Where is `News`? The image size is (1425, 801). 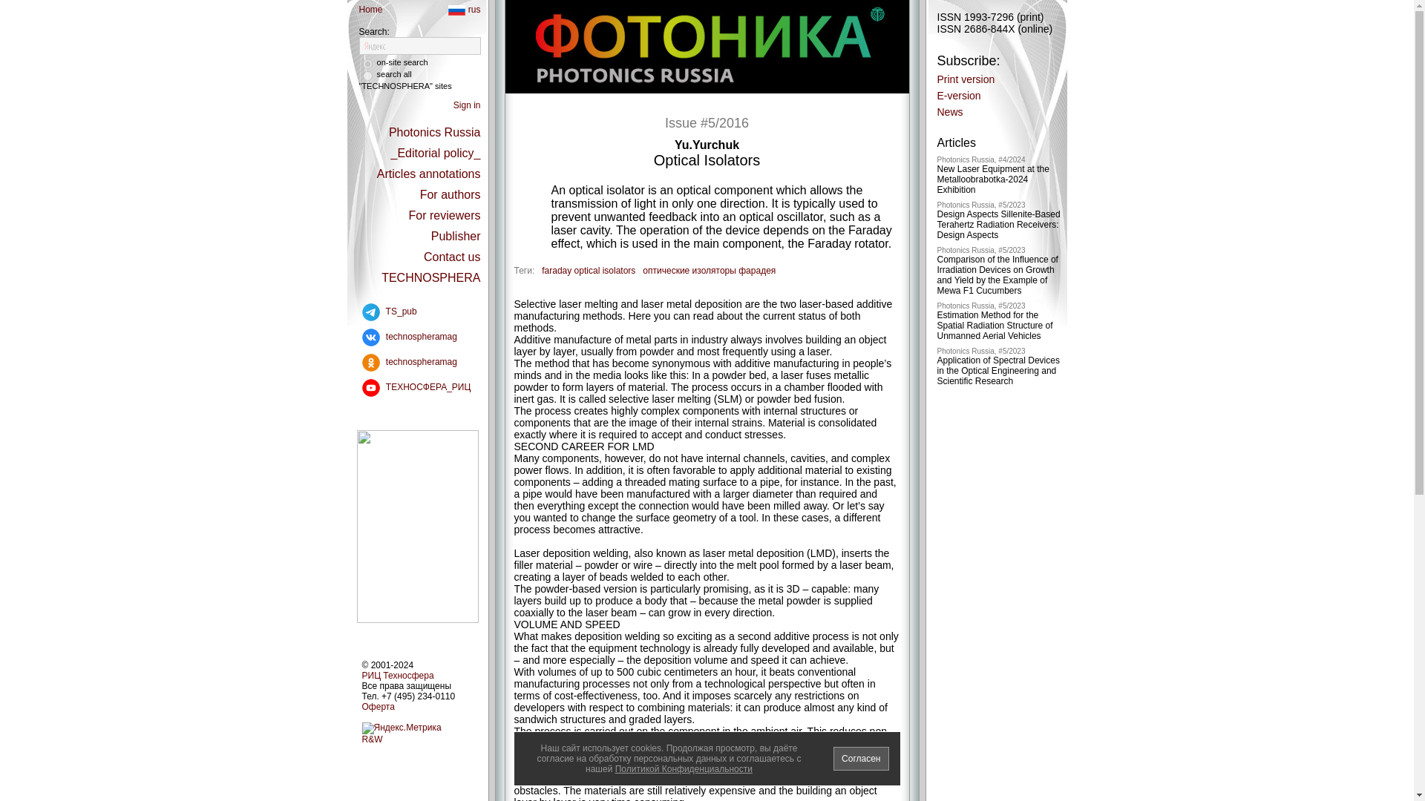
News is located at coordinates (949, 111).